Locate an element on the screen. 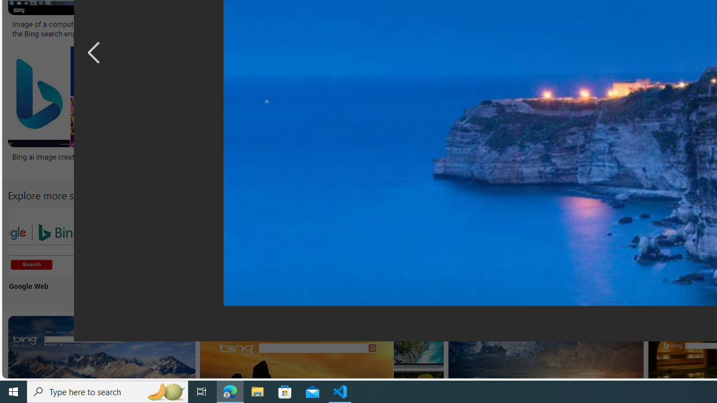  Bing Search Dark Mode Dark Mode is located at coordinates (338, 252).